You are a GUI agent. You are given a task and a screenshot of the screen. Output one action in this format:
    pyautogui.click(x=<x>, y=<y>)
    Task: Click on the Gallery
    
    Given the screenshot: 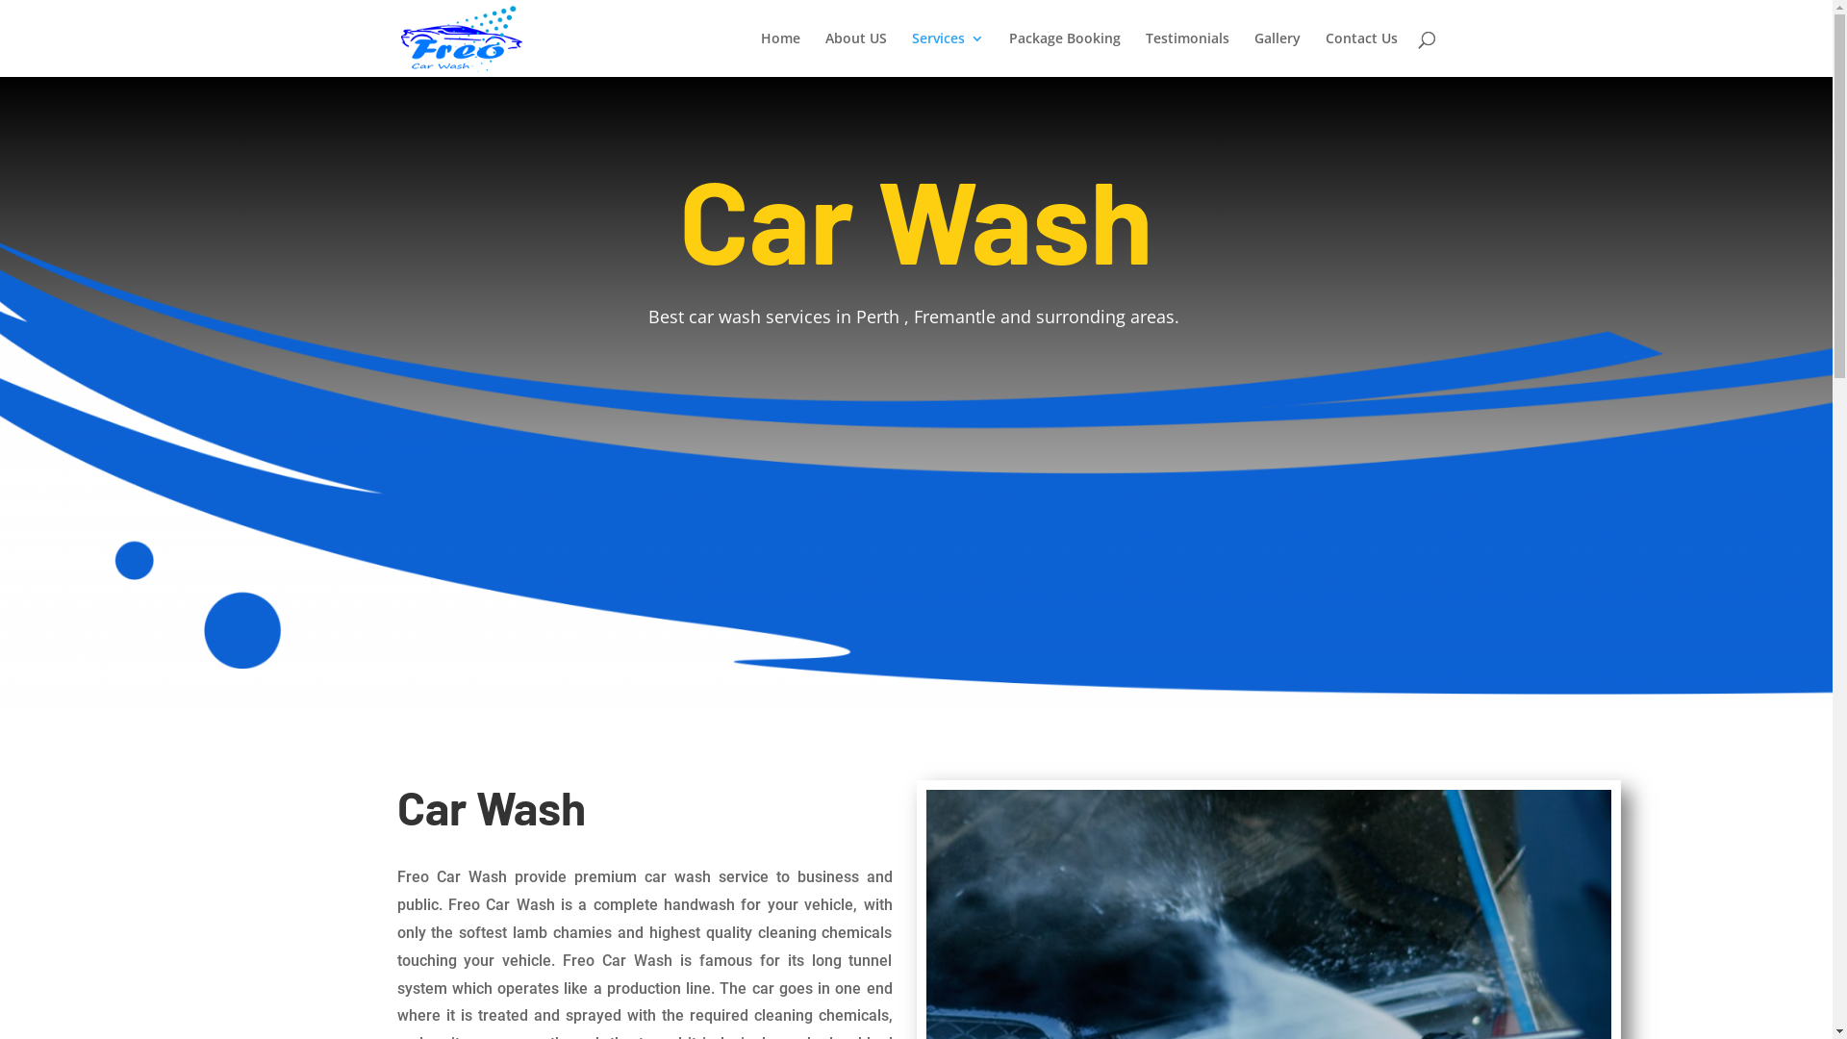 What is the action you would take?
    pyautogui.click(x=1278, y=54)
    